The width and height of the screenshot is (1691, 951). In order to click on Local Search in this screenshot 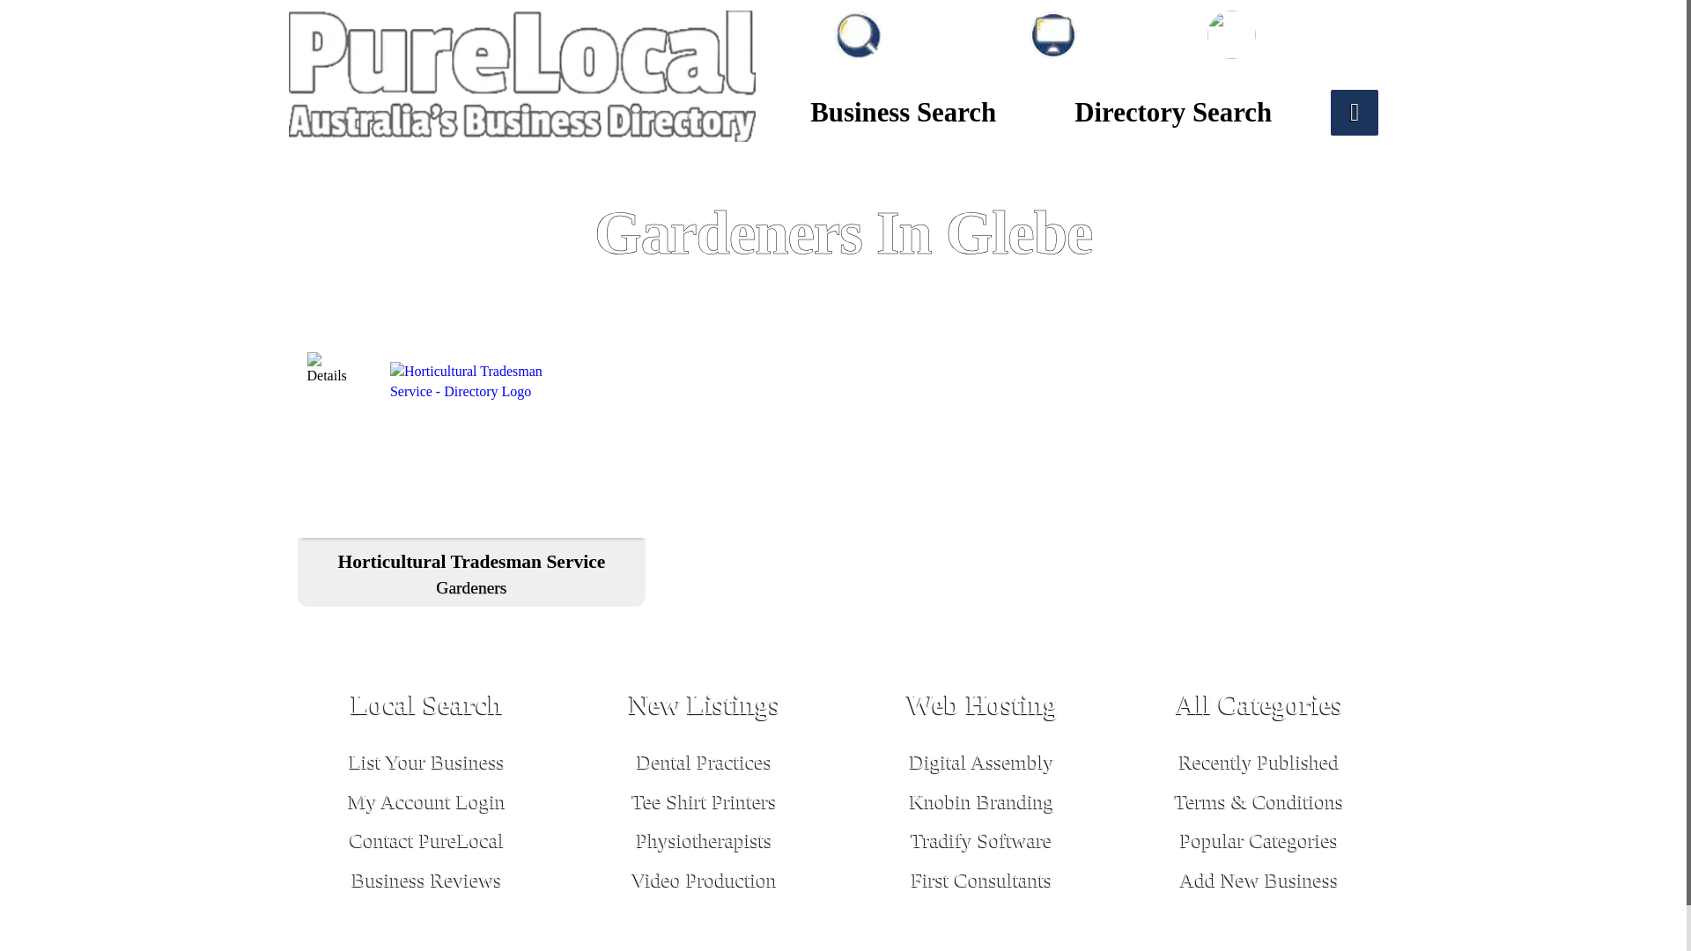, I will do `click(471, 571)`.